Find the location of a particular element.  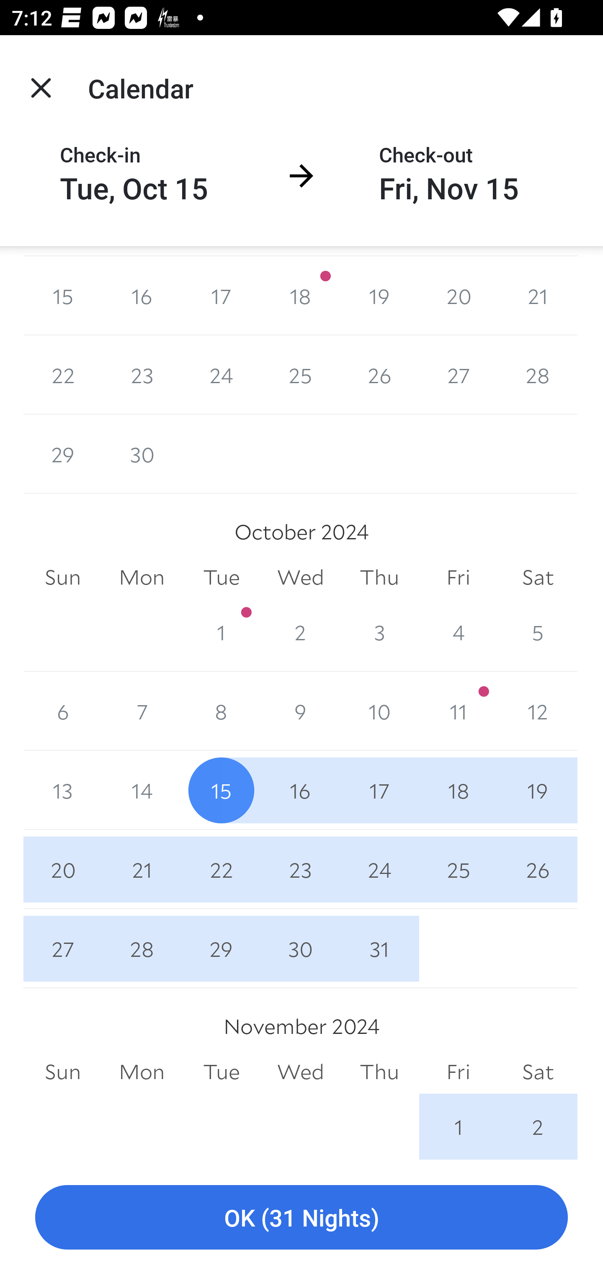

4 4 October 2024 is located at coordinates (458, 632).